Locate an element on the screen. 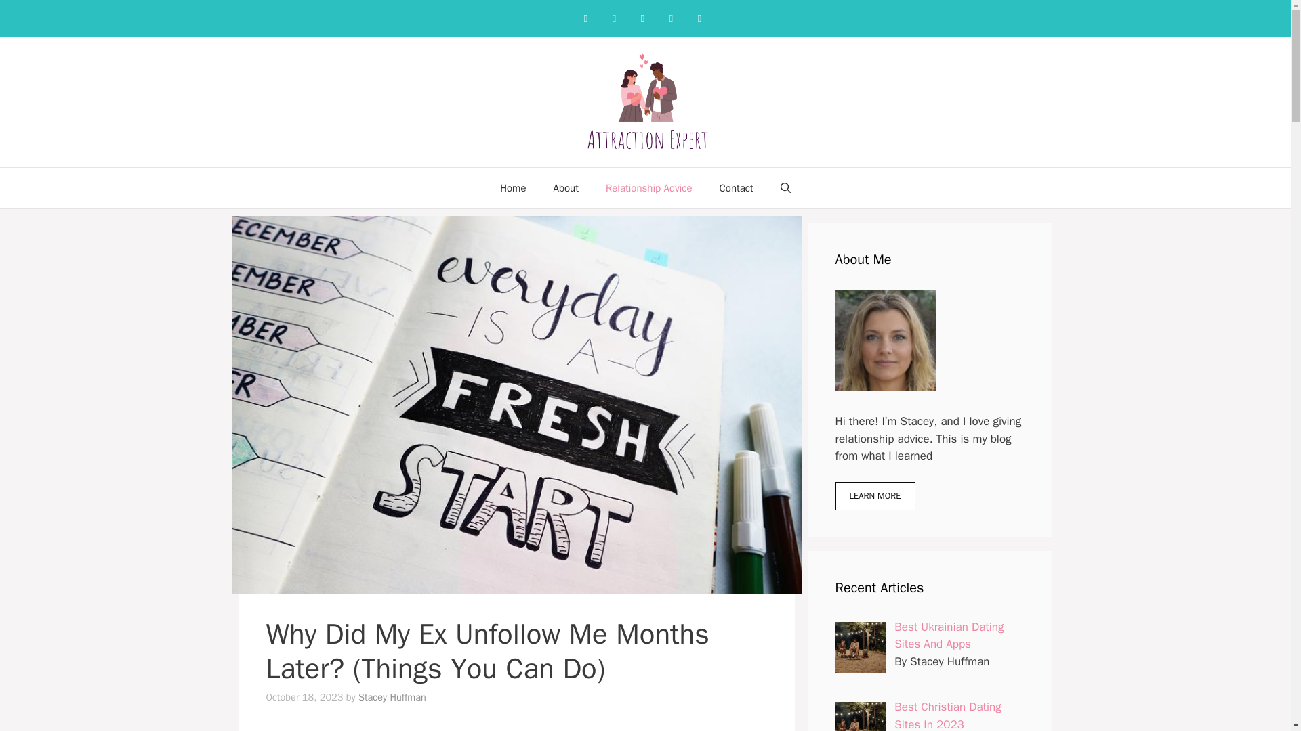  Facebook is located at coordinates (585, 18).